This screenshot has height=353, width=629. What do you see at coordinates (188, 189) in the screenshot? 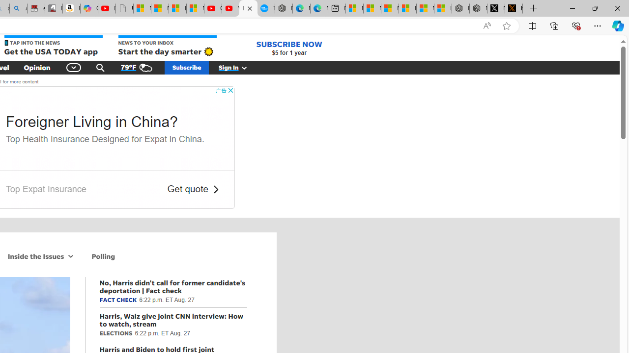
I see `Get quote` at bounding box center [188, 189].